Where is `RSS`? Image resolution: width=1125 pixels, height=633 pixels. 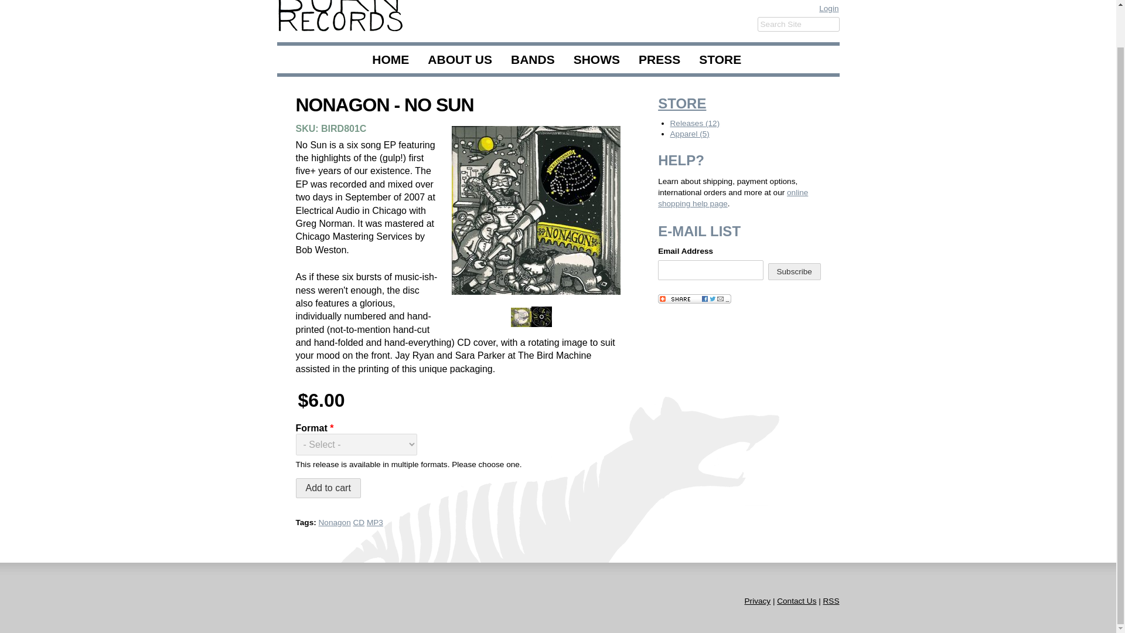 RSS is located at coordinates (831, 601).